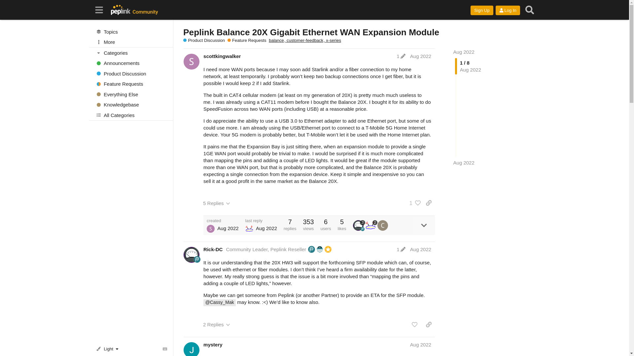 Image resolution: width=634 pixels, height=356 pixels. I want to click on 1, so click(401, 56).